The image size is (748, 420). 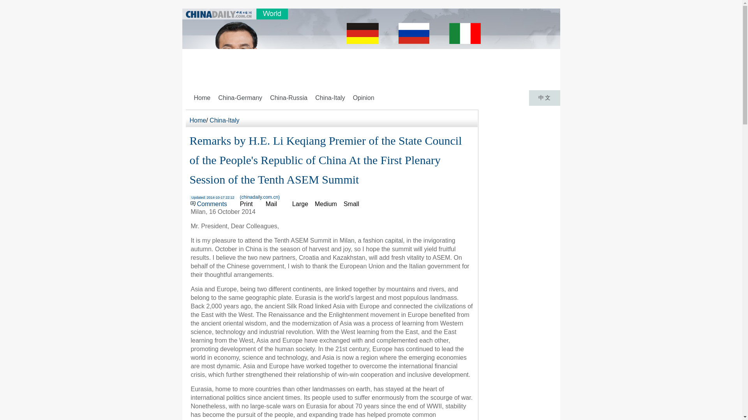 I want to click on China-Italy, so click(x=330, y=98).